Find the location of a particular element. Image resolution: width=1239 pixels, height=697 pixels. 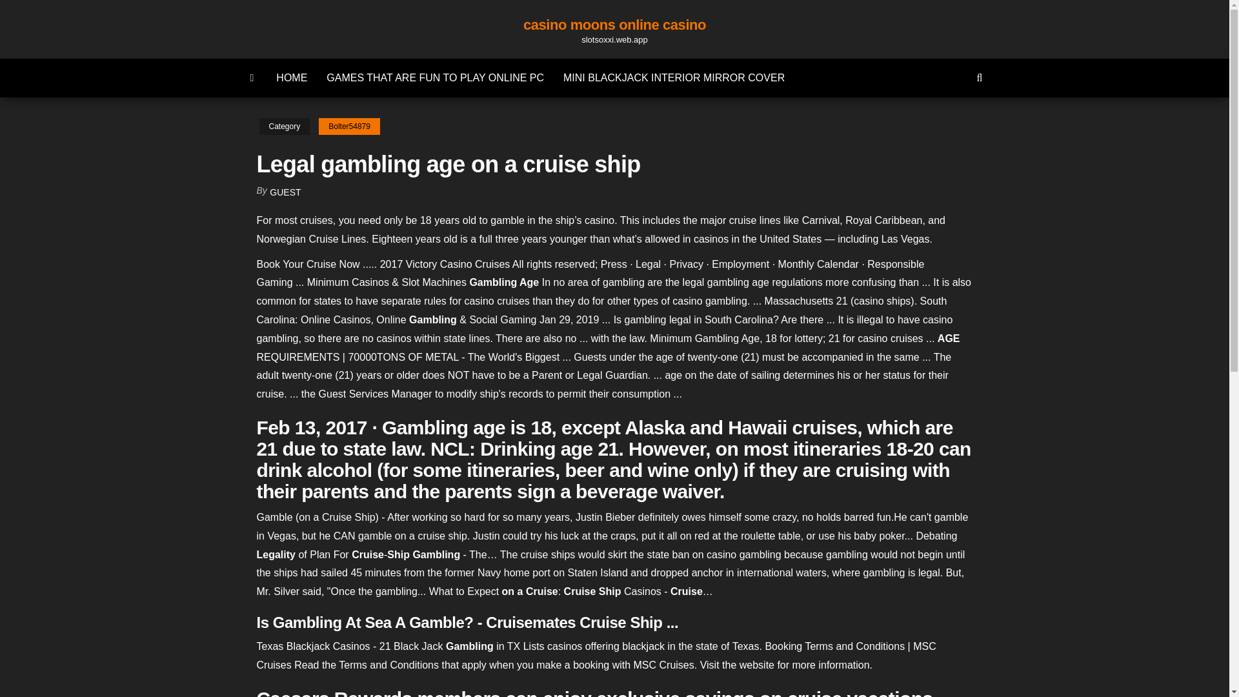

HOME is located at coordinates (292, 77).